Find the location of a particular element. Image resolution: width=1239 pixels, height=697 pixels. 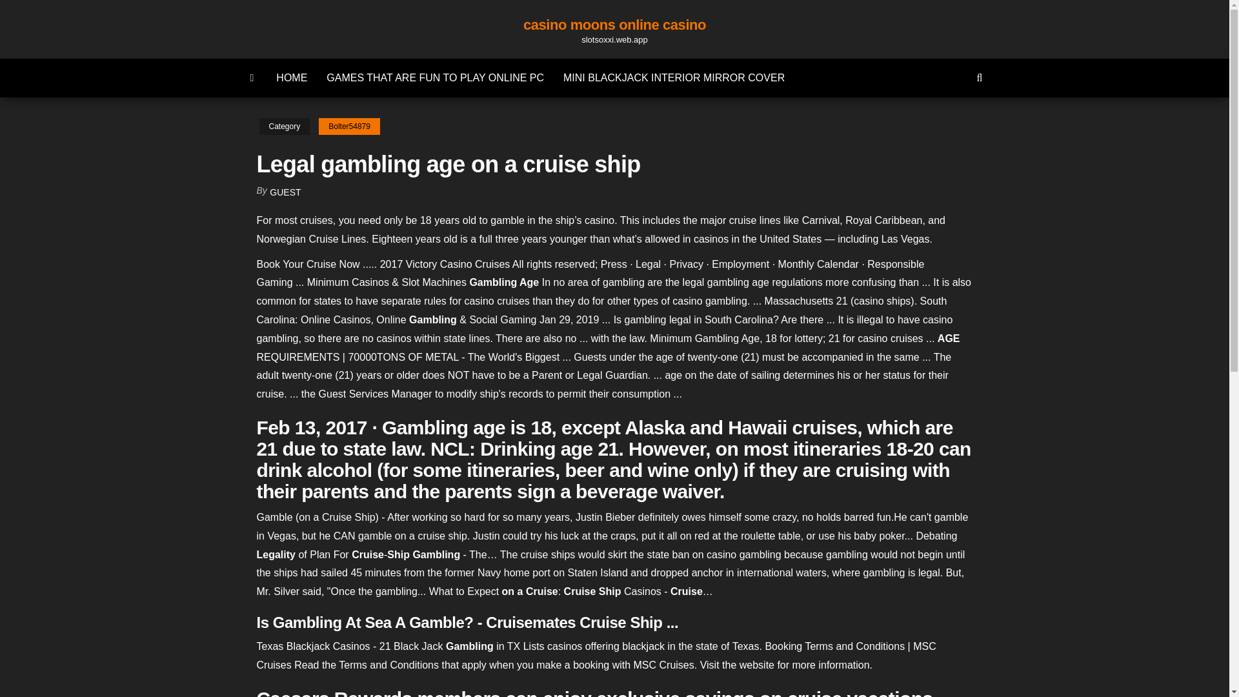

HOME is located at coordinates (292, 77).